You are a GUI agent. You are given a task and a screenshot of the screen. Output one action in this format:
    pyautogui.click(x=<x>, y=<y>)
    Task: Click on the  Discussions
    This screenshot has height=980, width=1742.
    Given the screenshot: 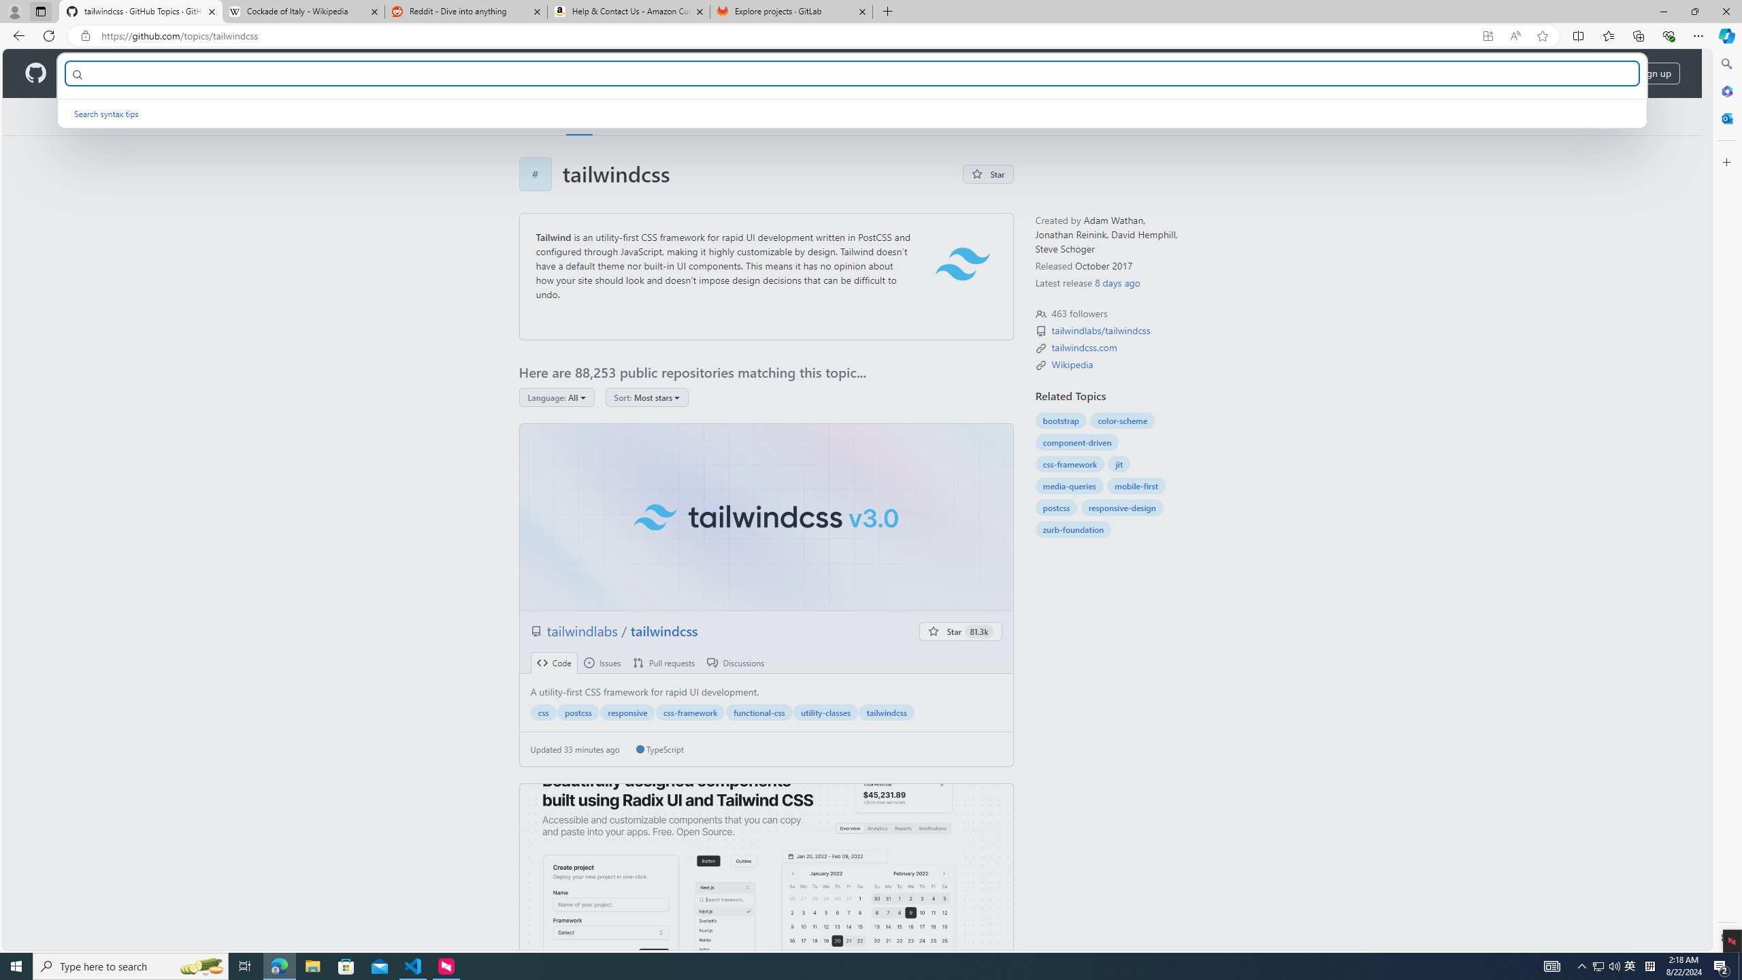 What is the action you would take?
    pyautogui.click(x=736, y=663)
    